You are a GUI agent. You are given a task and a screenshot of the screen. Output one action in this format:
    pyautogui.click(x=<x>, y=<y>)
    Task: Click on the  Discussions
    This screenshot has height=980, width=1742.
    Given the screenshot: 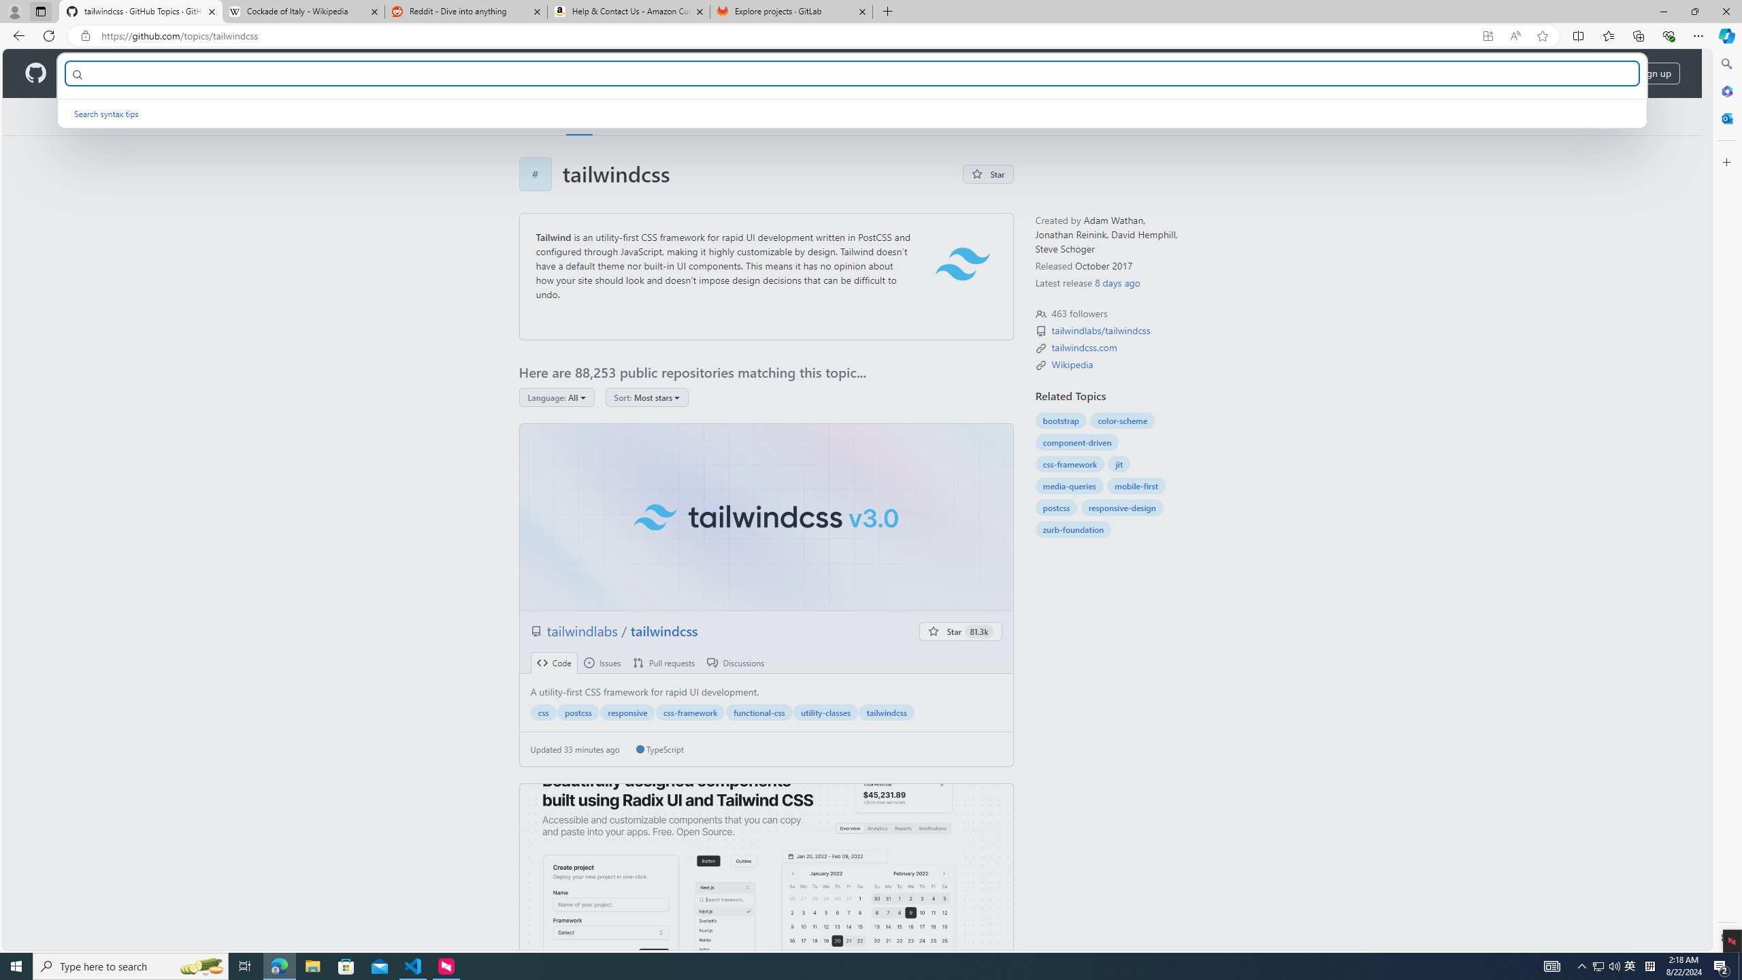 What is the action you would take?
    pyautogui.click(x=736, y=663)
    